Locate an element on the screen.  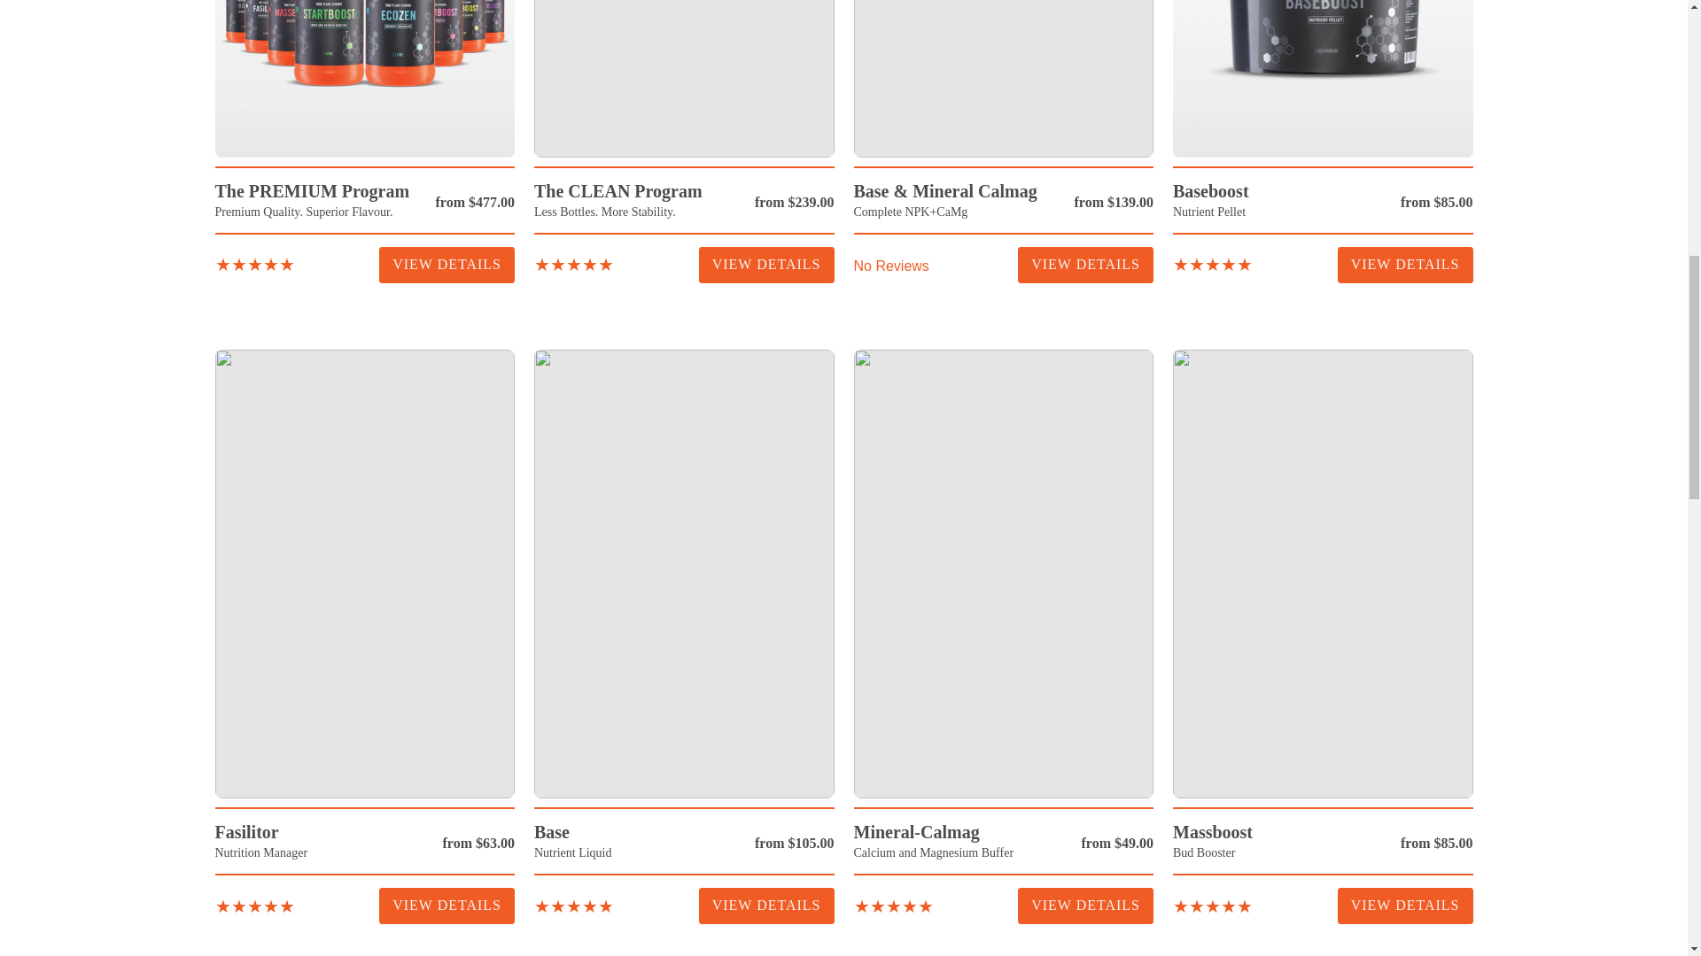
VIEW DETAILS is located at coordinates (447, 264).